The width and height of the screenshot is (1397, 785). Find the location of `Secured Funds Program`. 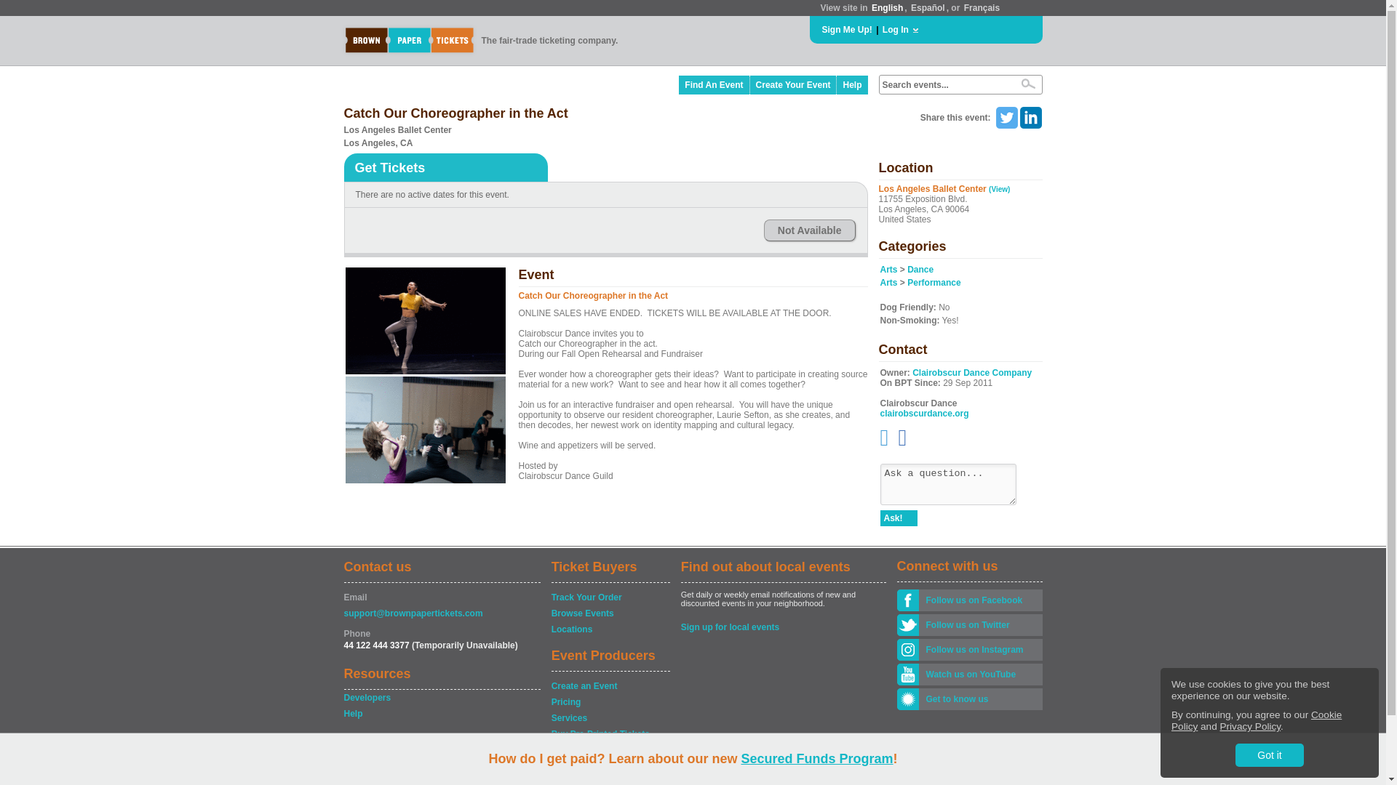

Secured Funds Program is located at coordinates (816, 759).